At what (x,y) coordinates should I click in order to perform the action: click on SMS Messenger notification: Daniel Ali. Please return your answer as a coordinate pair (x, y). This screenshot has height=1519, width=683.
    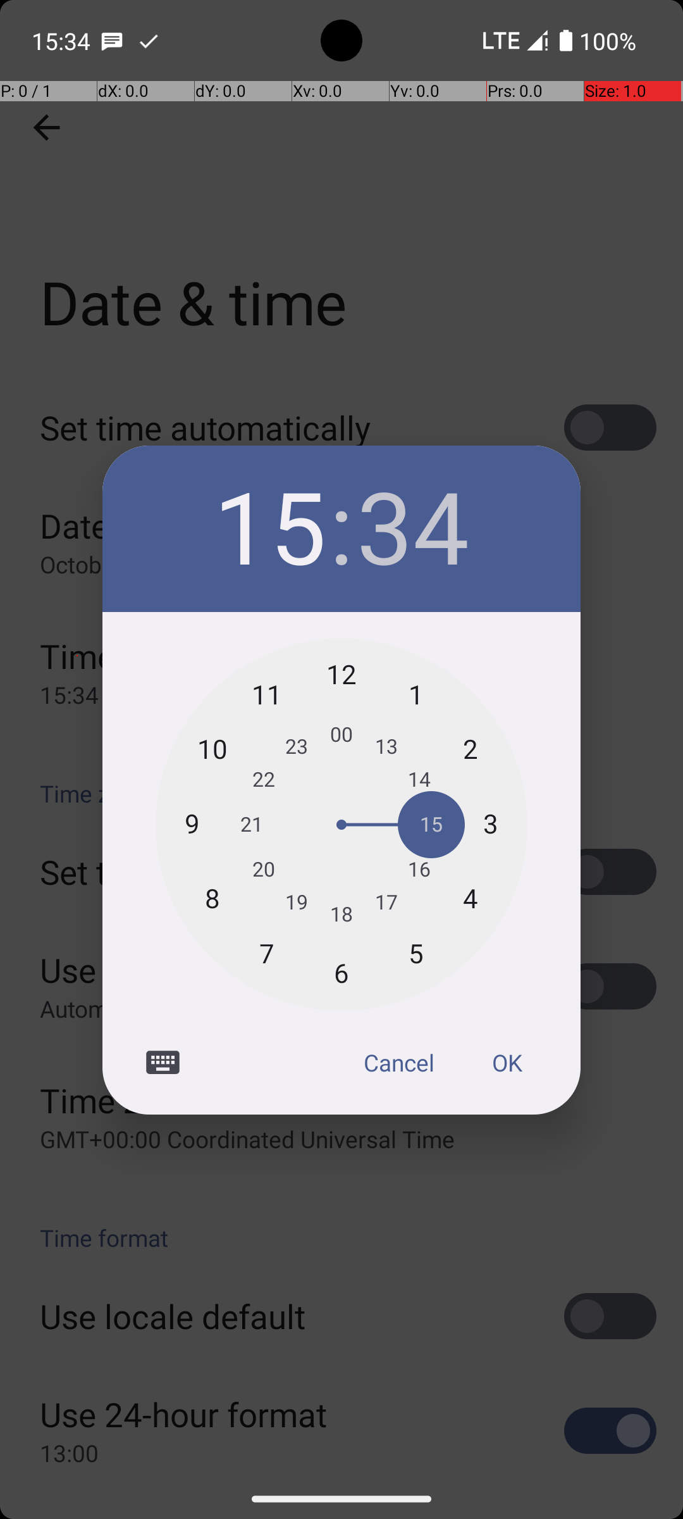
    Looking at the image, I should click on (112, 41).